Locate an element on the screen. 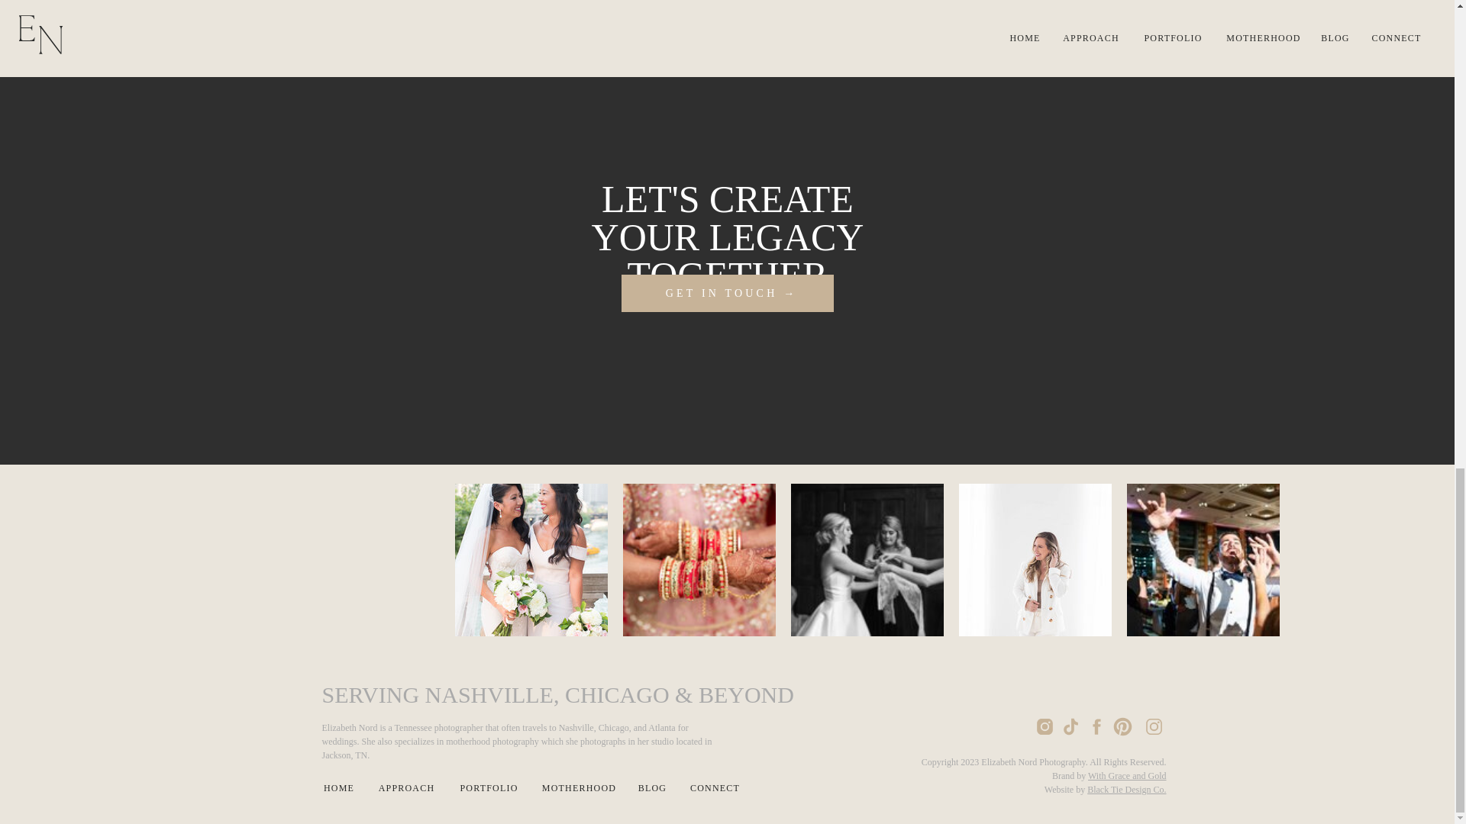 This screenshot has width=1466, height=824. MOTHERHOOD is located at coordinates (580, 788).